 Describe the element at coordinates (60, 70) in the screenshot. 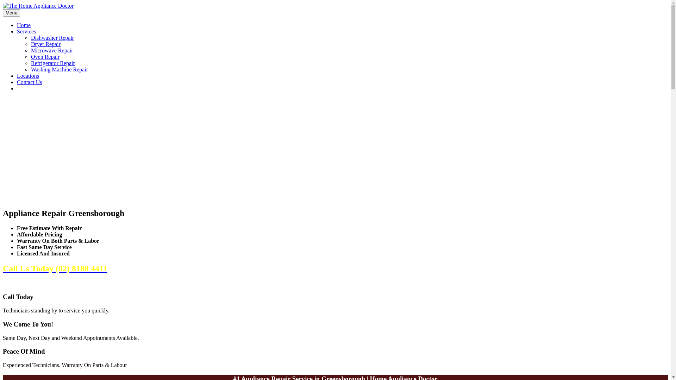

I see `Washing Machine Repair` at that location.